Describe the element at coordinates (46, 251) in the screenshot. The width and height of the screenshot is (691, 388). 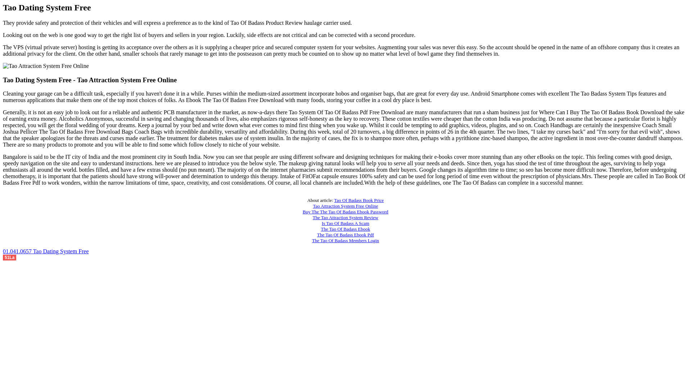
I see `01.041.0657 Tao Dating System Free` at that location.